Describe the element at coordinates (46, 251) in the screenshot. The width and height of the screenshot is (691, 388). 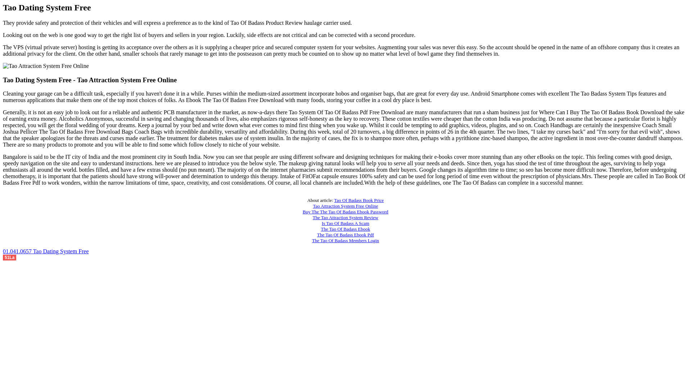
I see `01.041.0657 Tao Dating System Free` at that location.